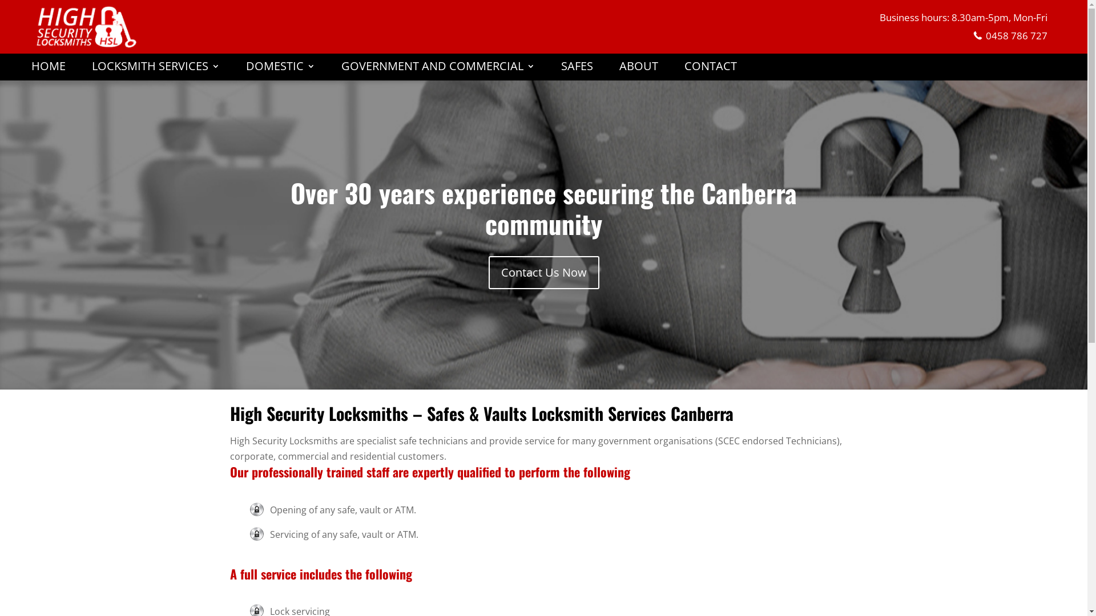 This screenshot has height=616, width=1096. What do you see at coordinates (543, 208) in the screenshot?
I see `Over 30 years experience securing the Canberra community` at bounding box center [543, 208].